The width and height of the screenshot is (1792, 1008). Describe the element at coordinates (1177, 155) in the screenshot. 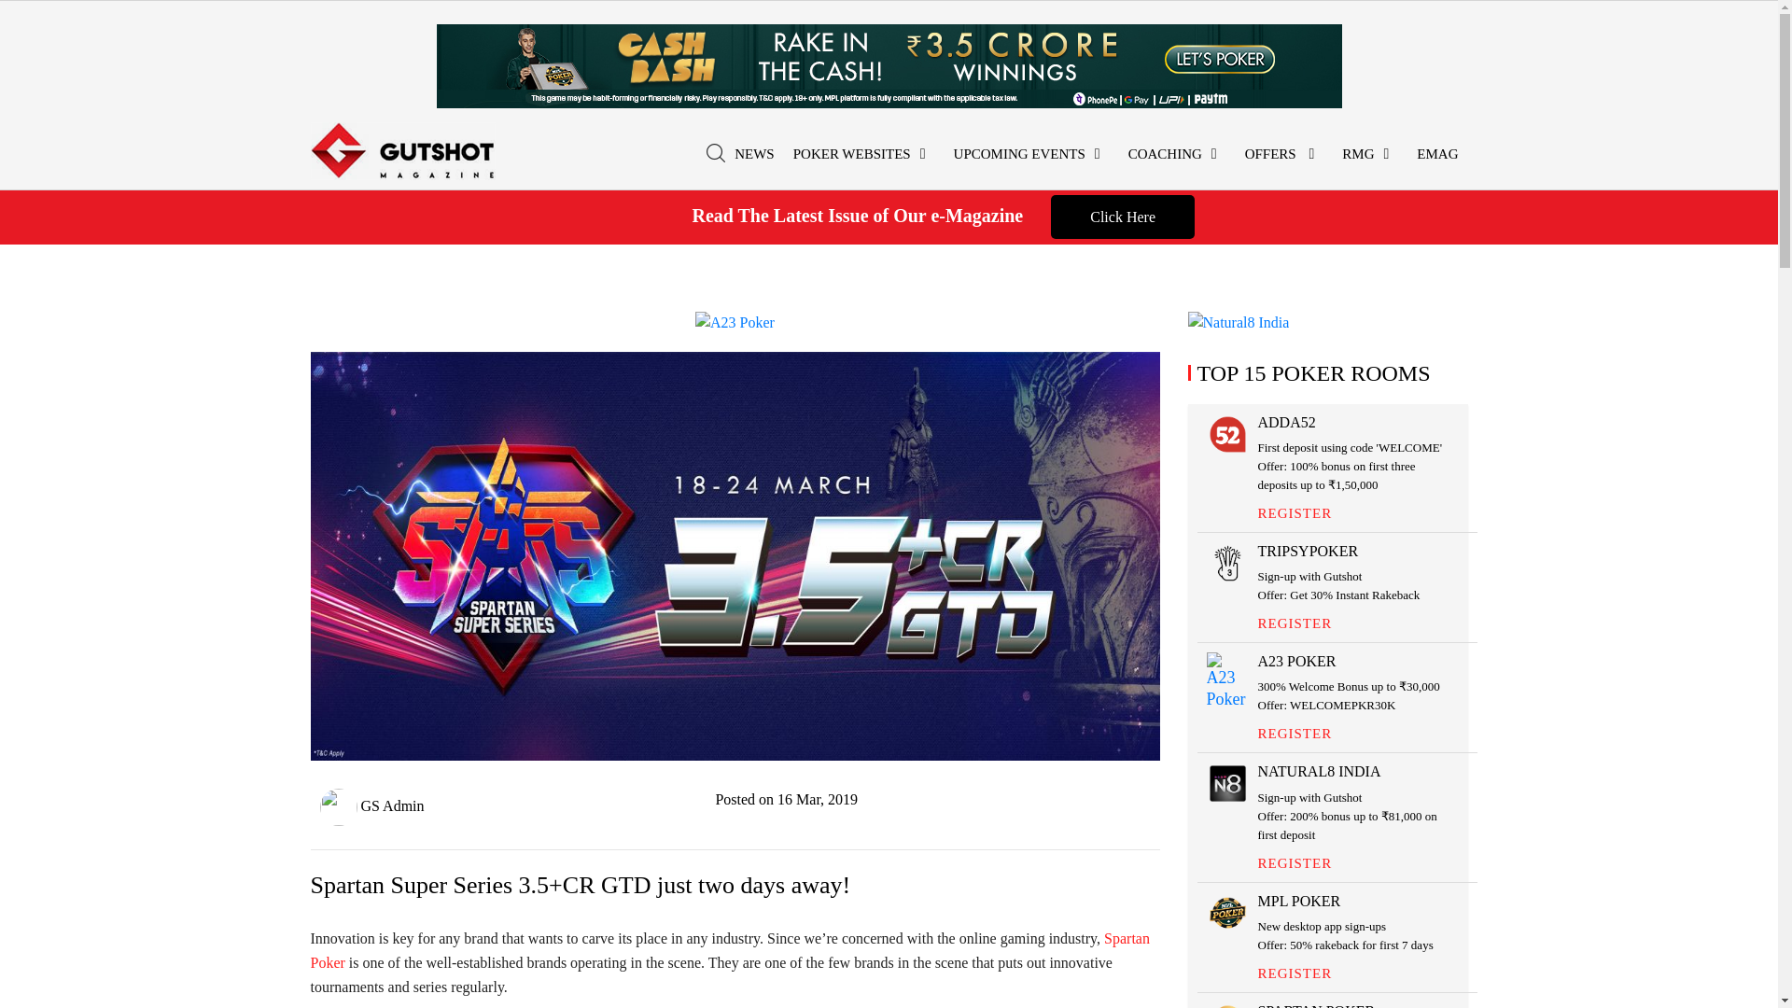

I see `COACHING` at that location.